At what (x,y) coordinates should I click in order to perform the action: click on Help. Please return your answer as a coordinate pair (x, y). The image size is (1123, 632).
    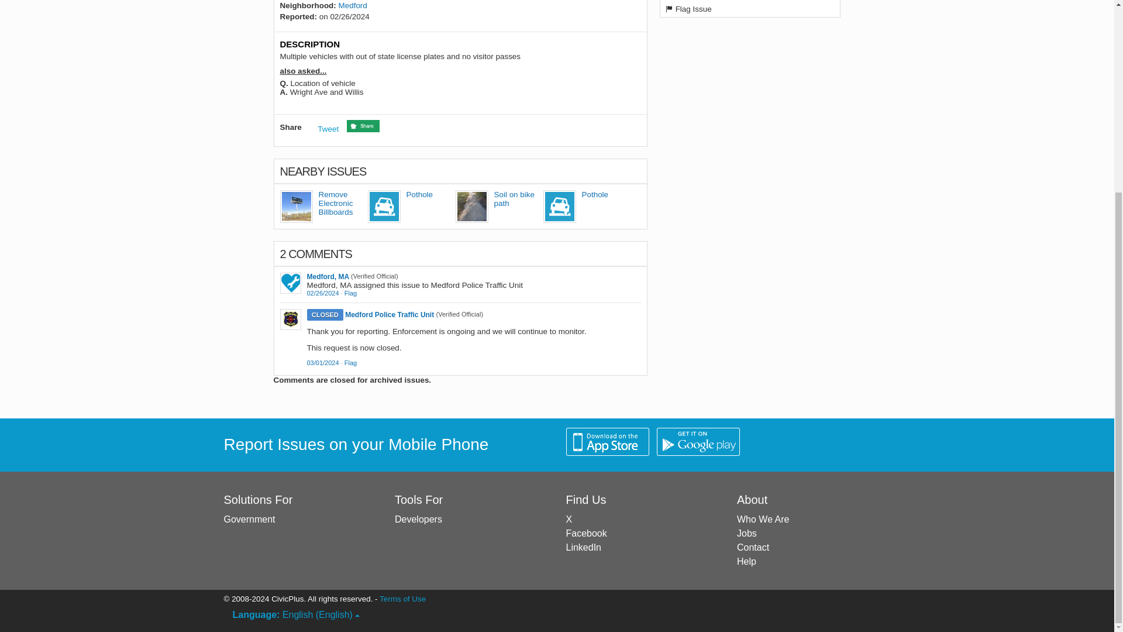
    Looking at the image, I should click on (746, 561).